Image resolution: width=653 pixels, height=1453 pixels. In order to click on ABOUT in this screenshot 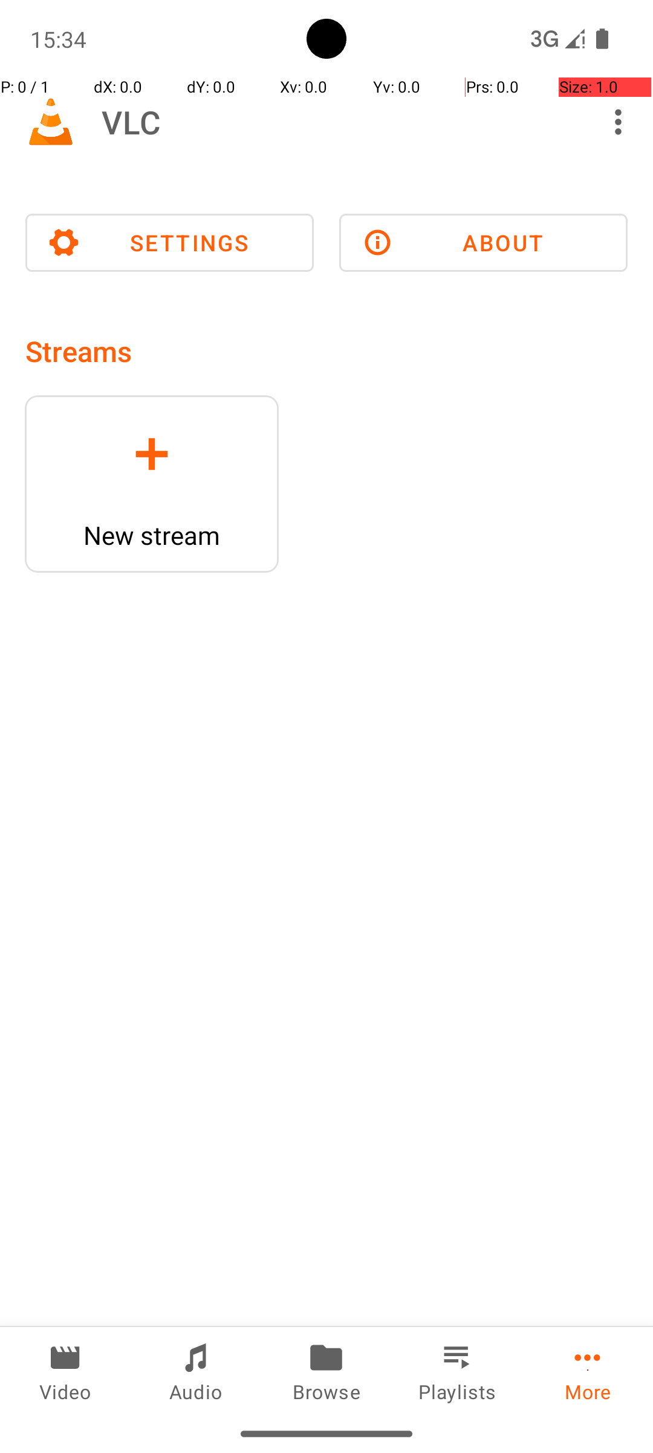, I will do `click(484, 243)`.